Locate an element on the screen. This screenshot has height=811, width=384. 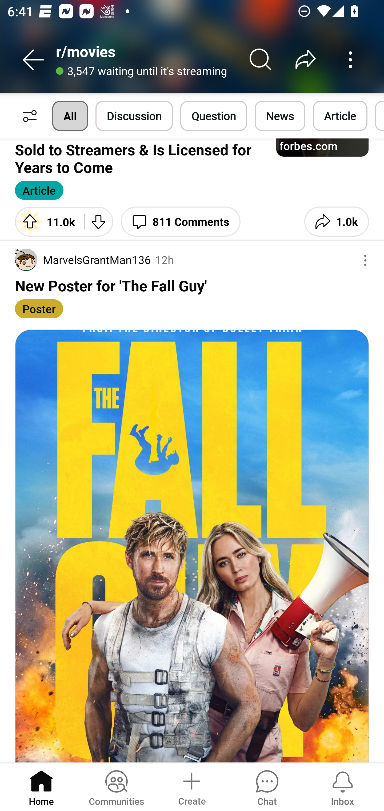
Share r/﻿movies is located at coordinates (306, 59).